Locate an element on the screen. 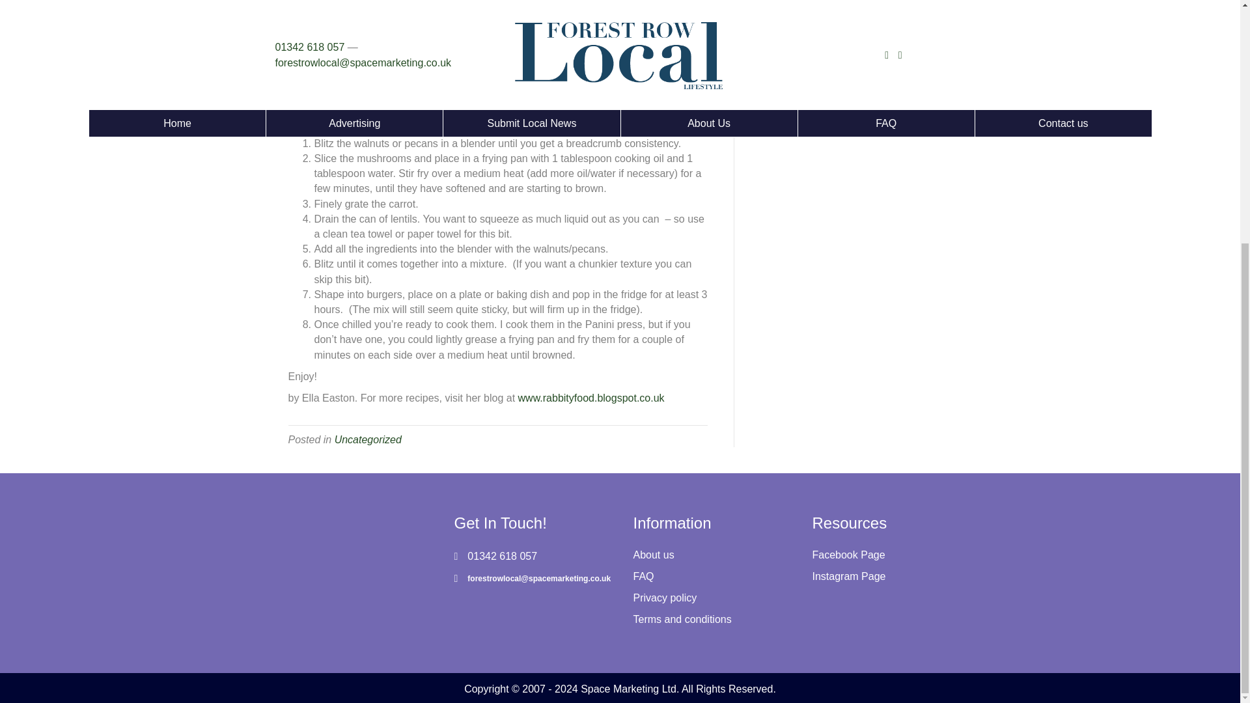 The width and height of the screenshot is (1250, 703). Terms and conditions is located at coordinates (682, 619).